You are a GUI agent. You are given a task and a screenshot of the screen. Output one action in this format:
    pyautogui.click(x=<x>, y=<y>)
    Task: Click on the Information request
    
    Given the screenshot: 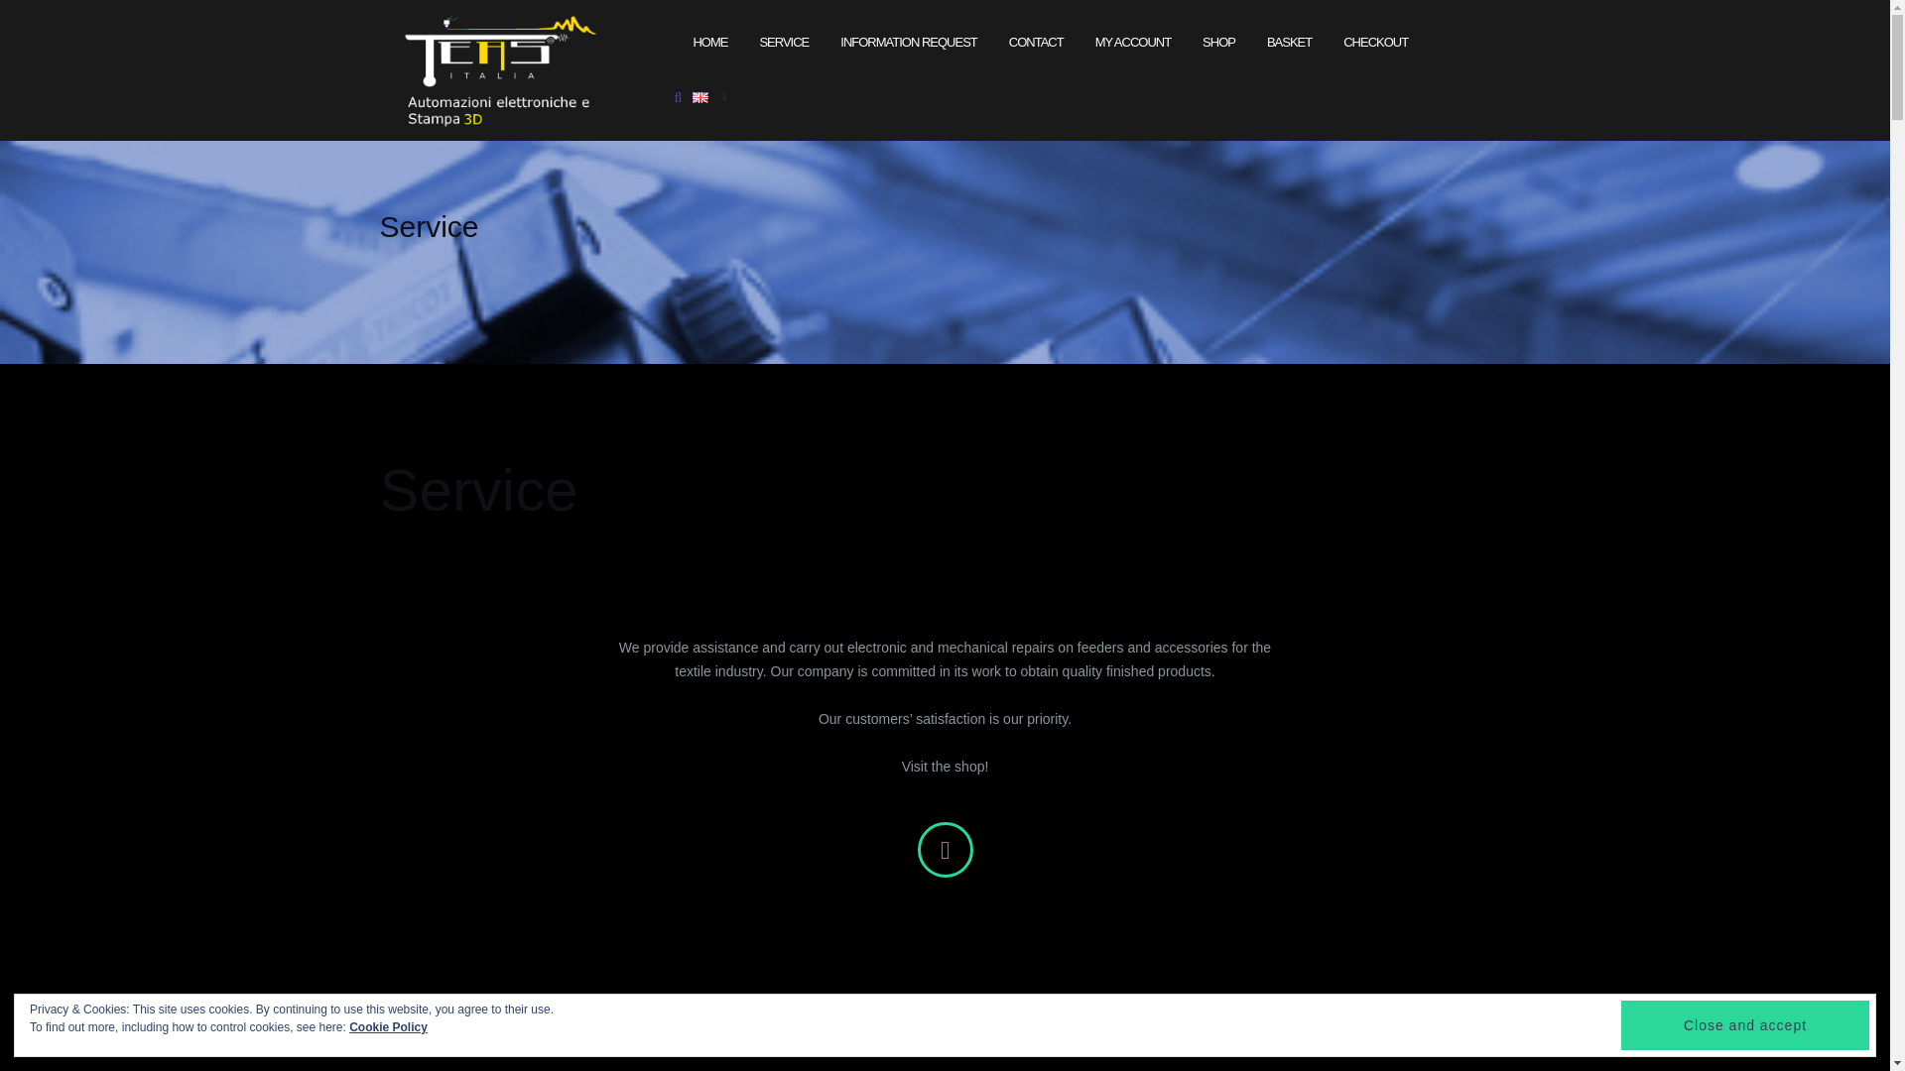 What is the action you would take?
    pyautogui.click(x=907, y=44)
    